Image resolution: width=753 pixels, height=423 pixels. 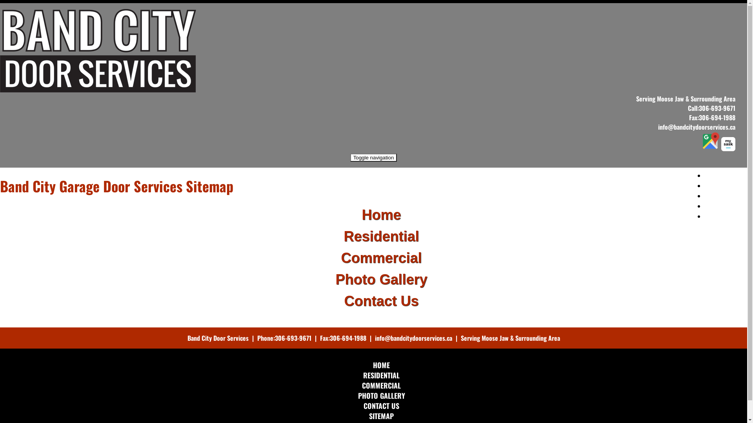 What do you see at coordinates (381, 237) in the screenshot?
I see `Residential` at bounding box center [381, 237].